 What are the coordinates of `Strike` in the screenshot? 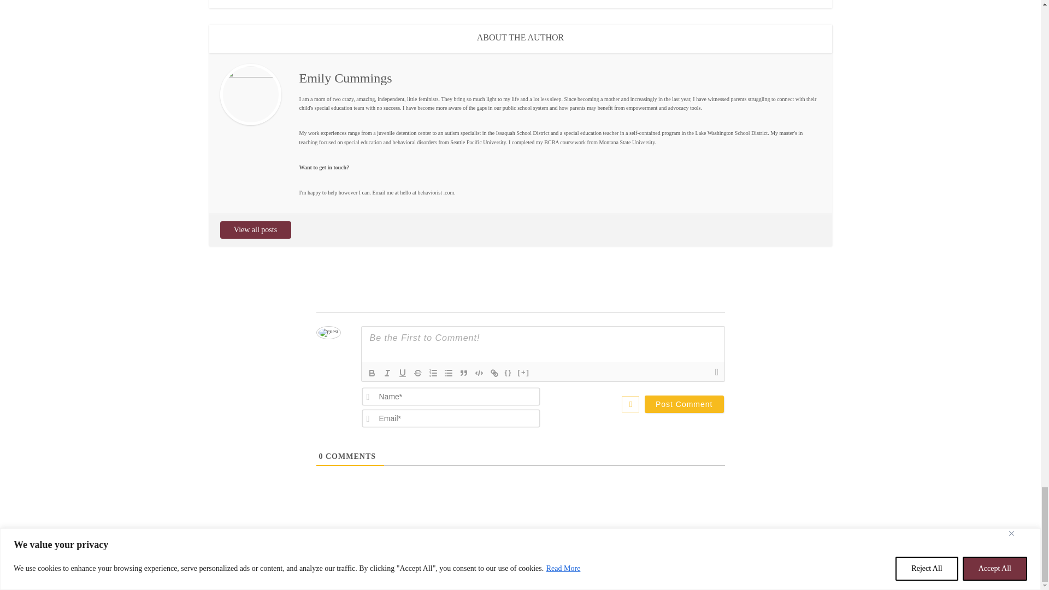 It's located at (417, 373).